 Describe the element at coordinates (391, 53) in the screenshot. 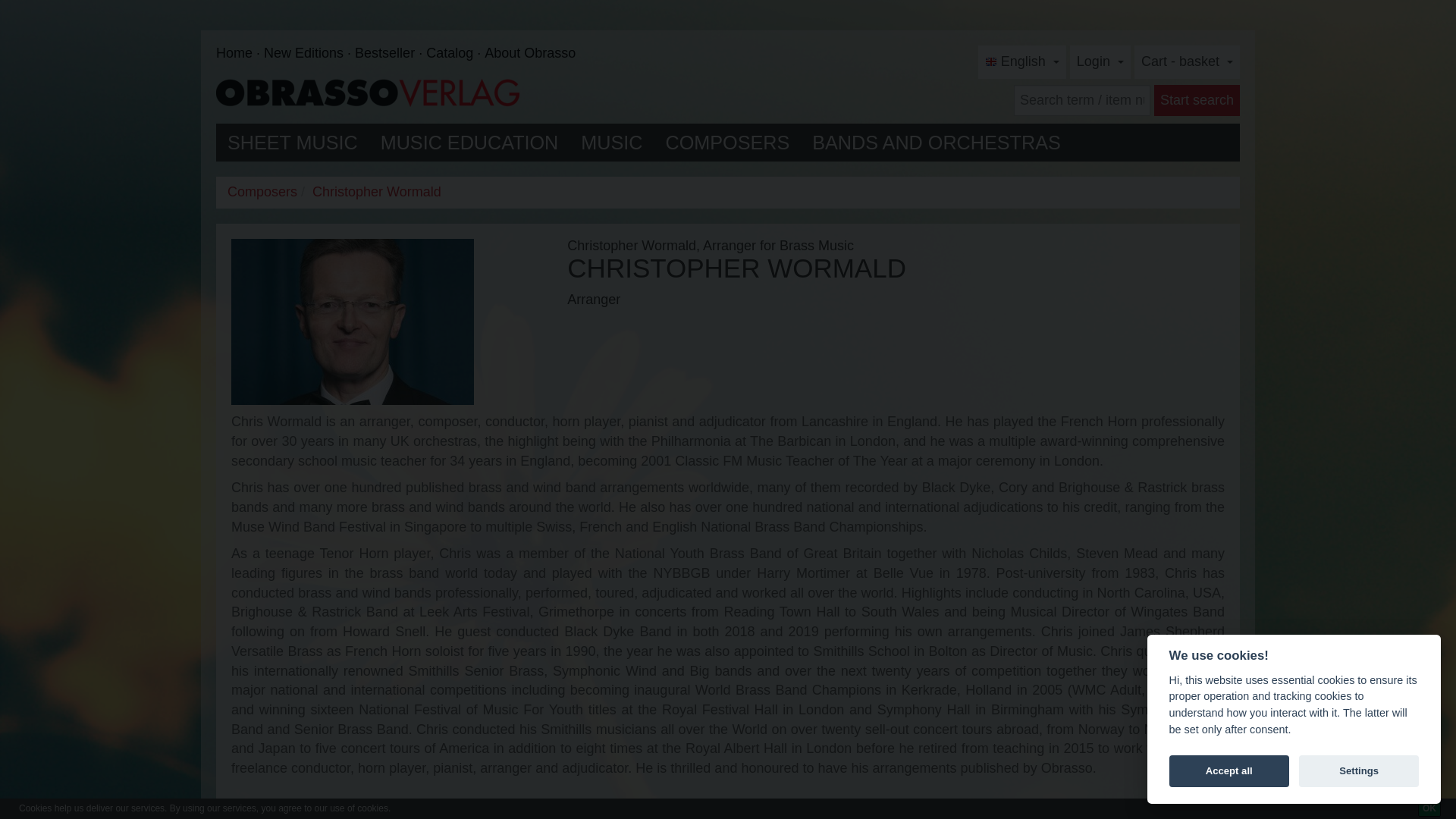

I see `Bestseller` at that location.